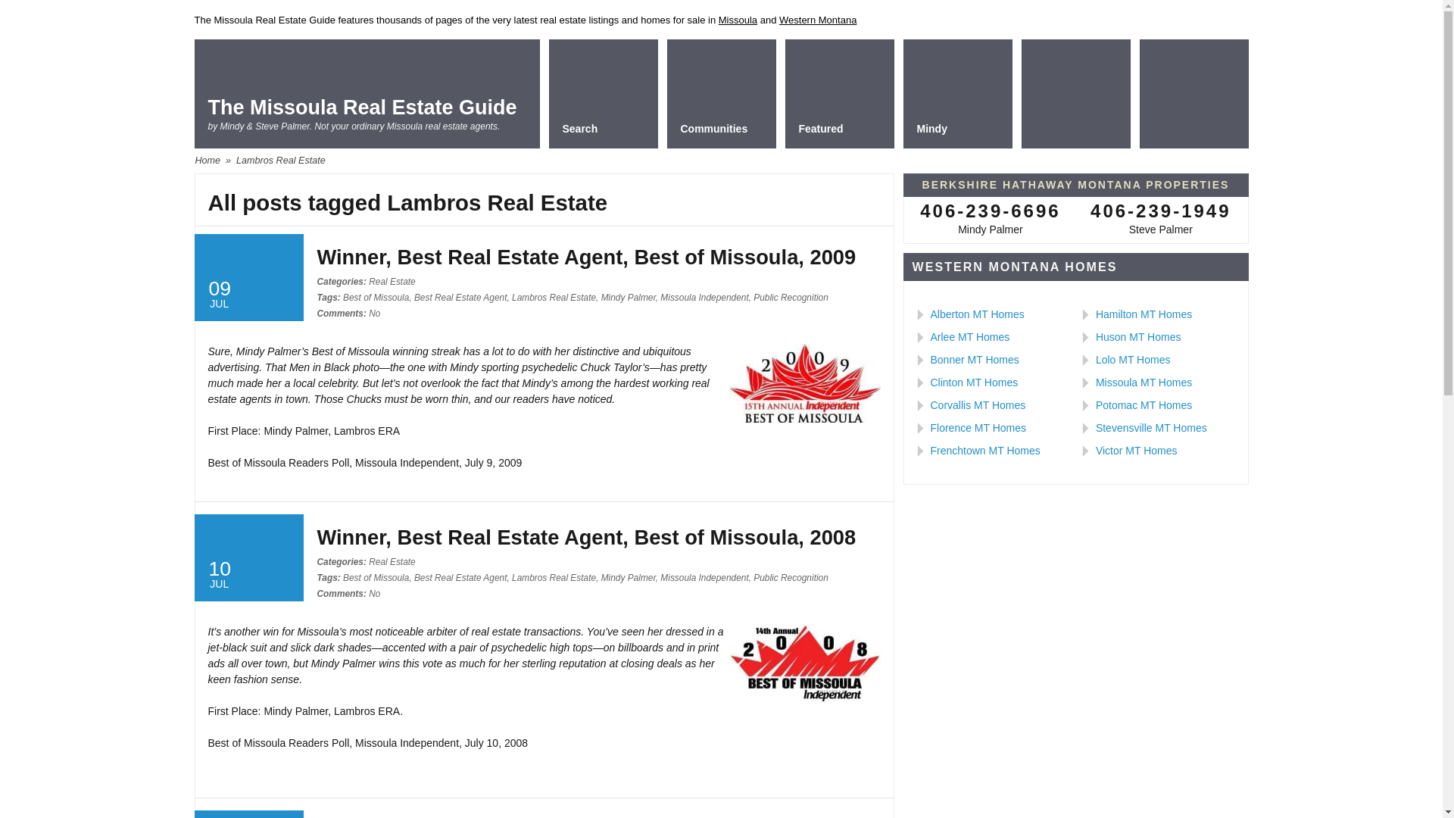 The image size is (1454, 818). Describe the element at coordinates (977, 405) in the screenshot. I see `Homes for sale in Corvallis, MT` at that location.